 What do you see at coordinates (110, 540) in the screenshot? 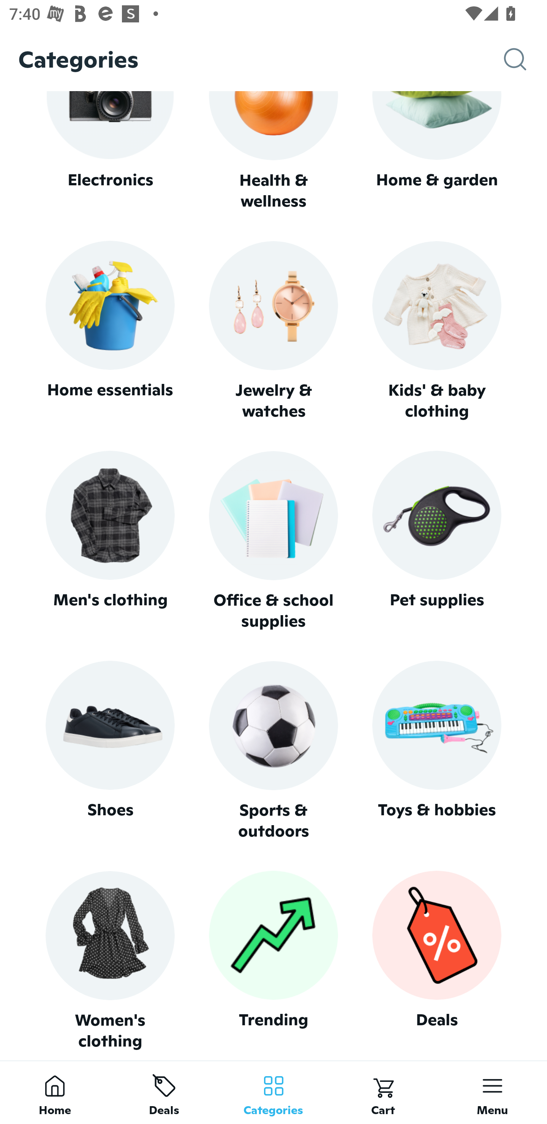
I see `Men's clothing` at bounding box center [110, 540].